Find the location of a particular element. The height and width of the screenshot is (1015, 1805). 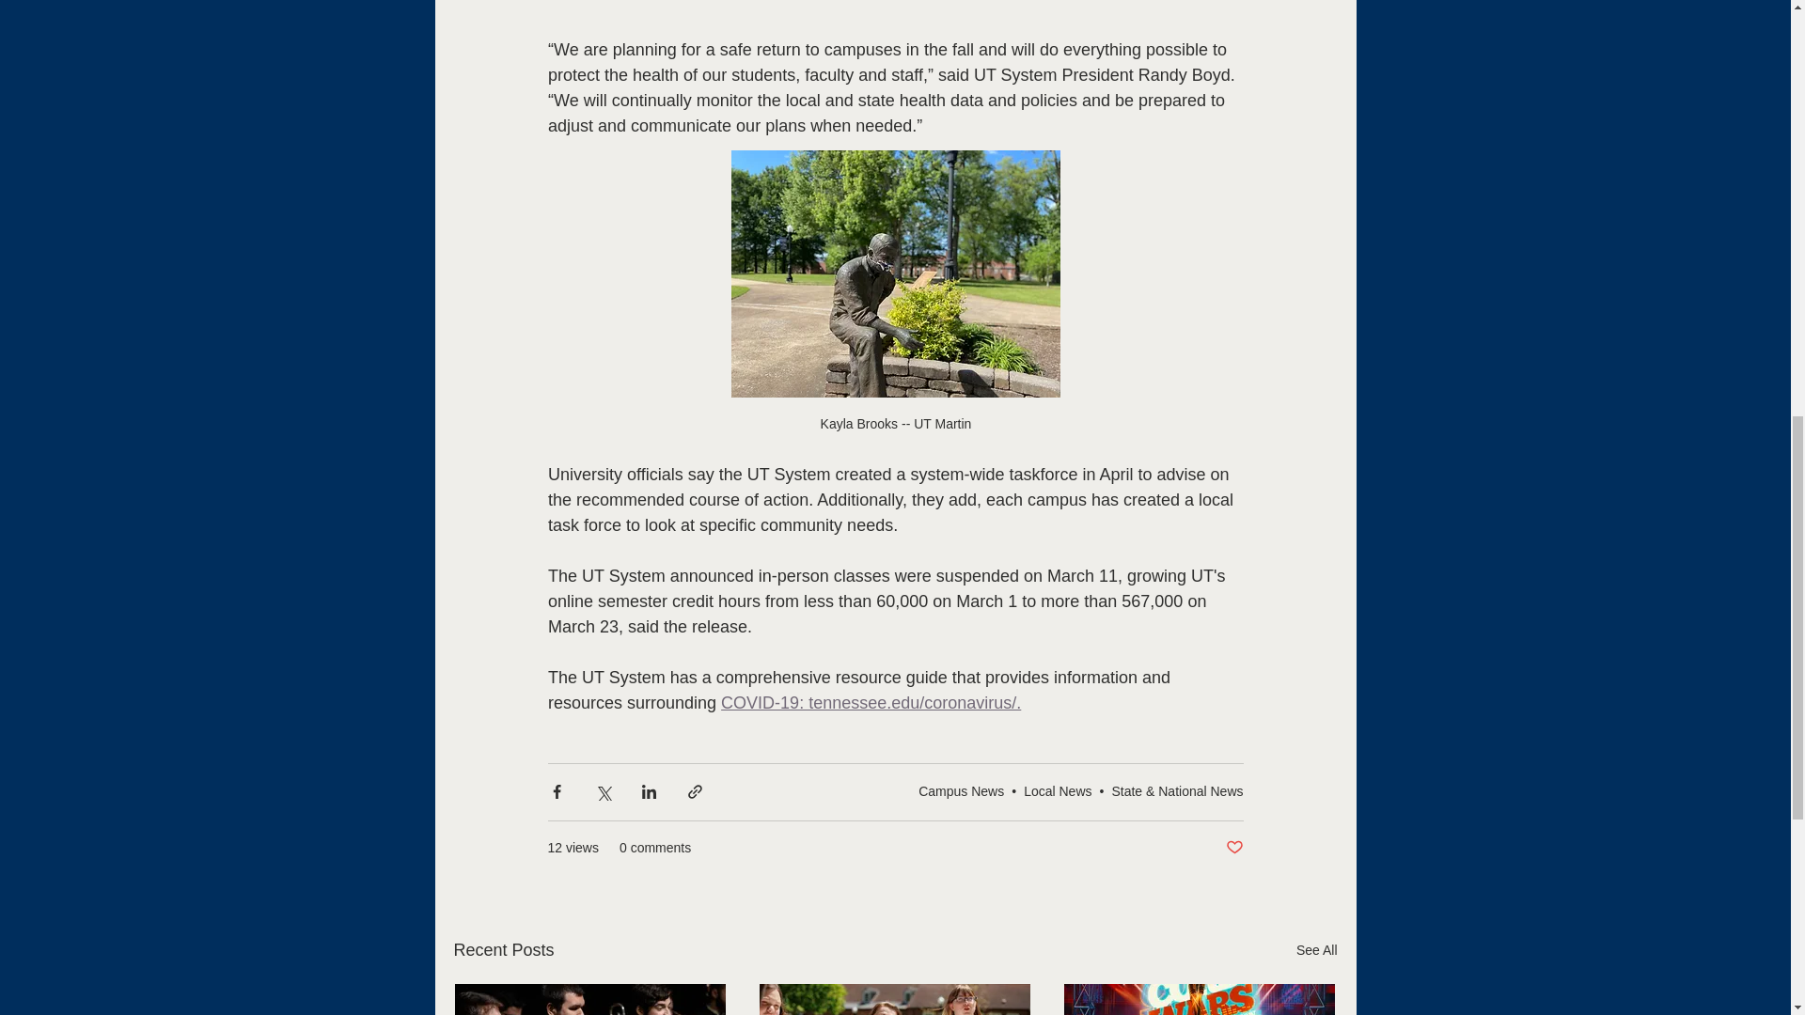

Campus News is located at coordinates (961, 790).